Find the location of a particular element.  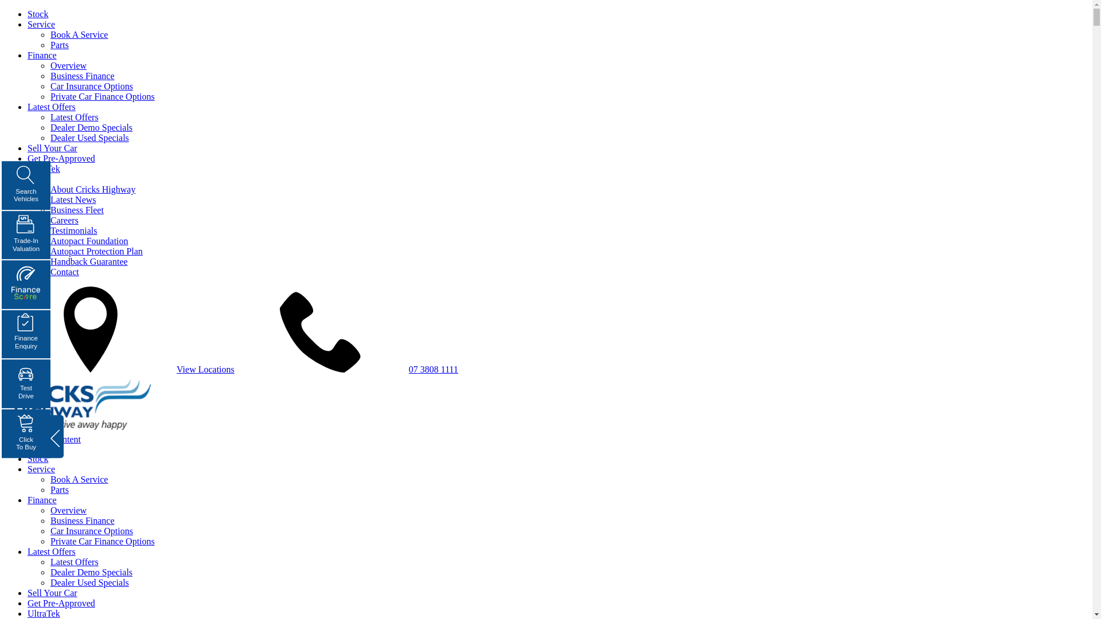

Parts is located at coordinates (60, 45).